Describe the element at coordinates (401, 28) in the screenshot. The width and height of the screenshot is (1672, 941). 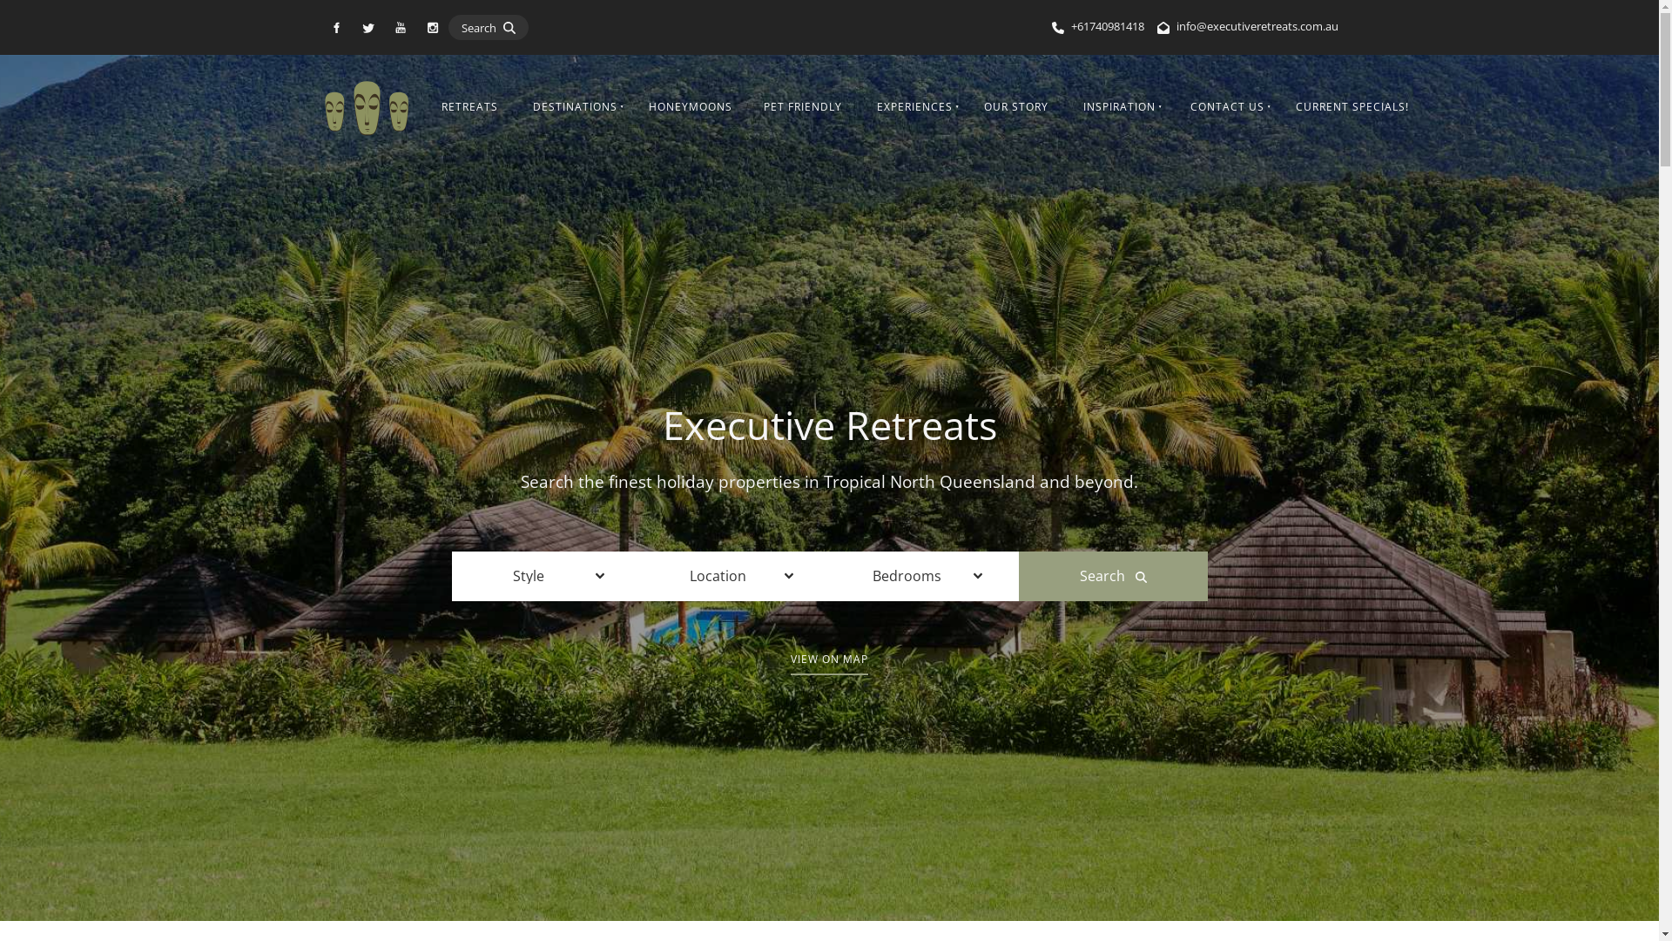
I see `Youtube` at that location.